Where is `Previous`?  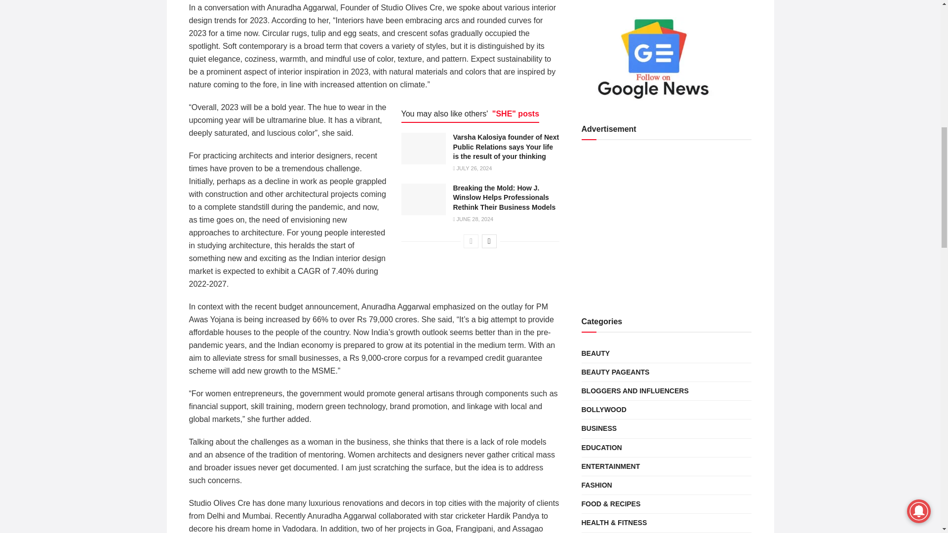 Previous is located at coordinates (471, 241).